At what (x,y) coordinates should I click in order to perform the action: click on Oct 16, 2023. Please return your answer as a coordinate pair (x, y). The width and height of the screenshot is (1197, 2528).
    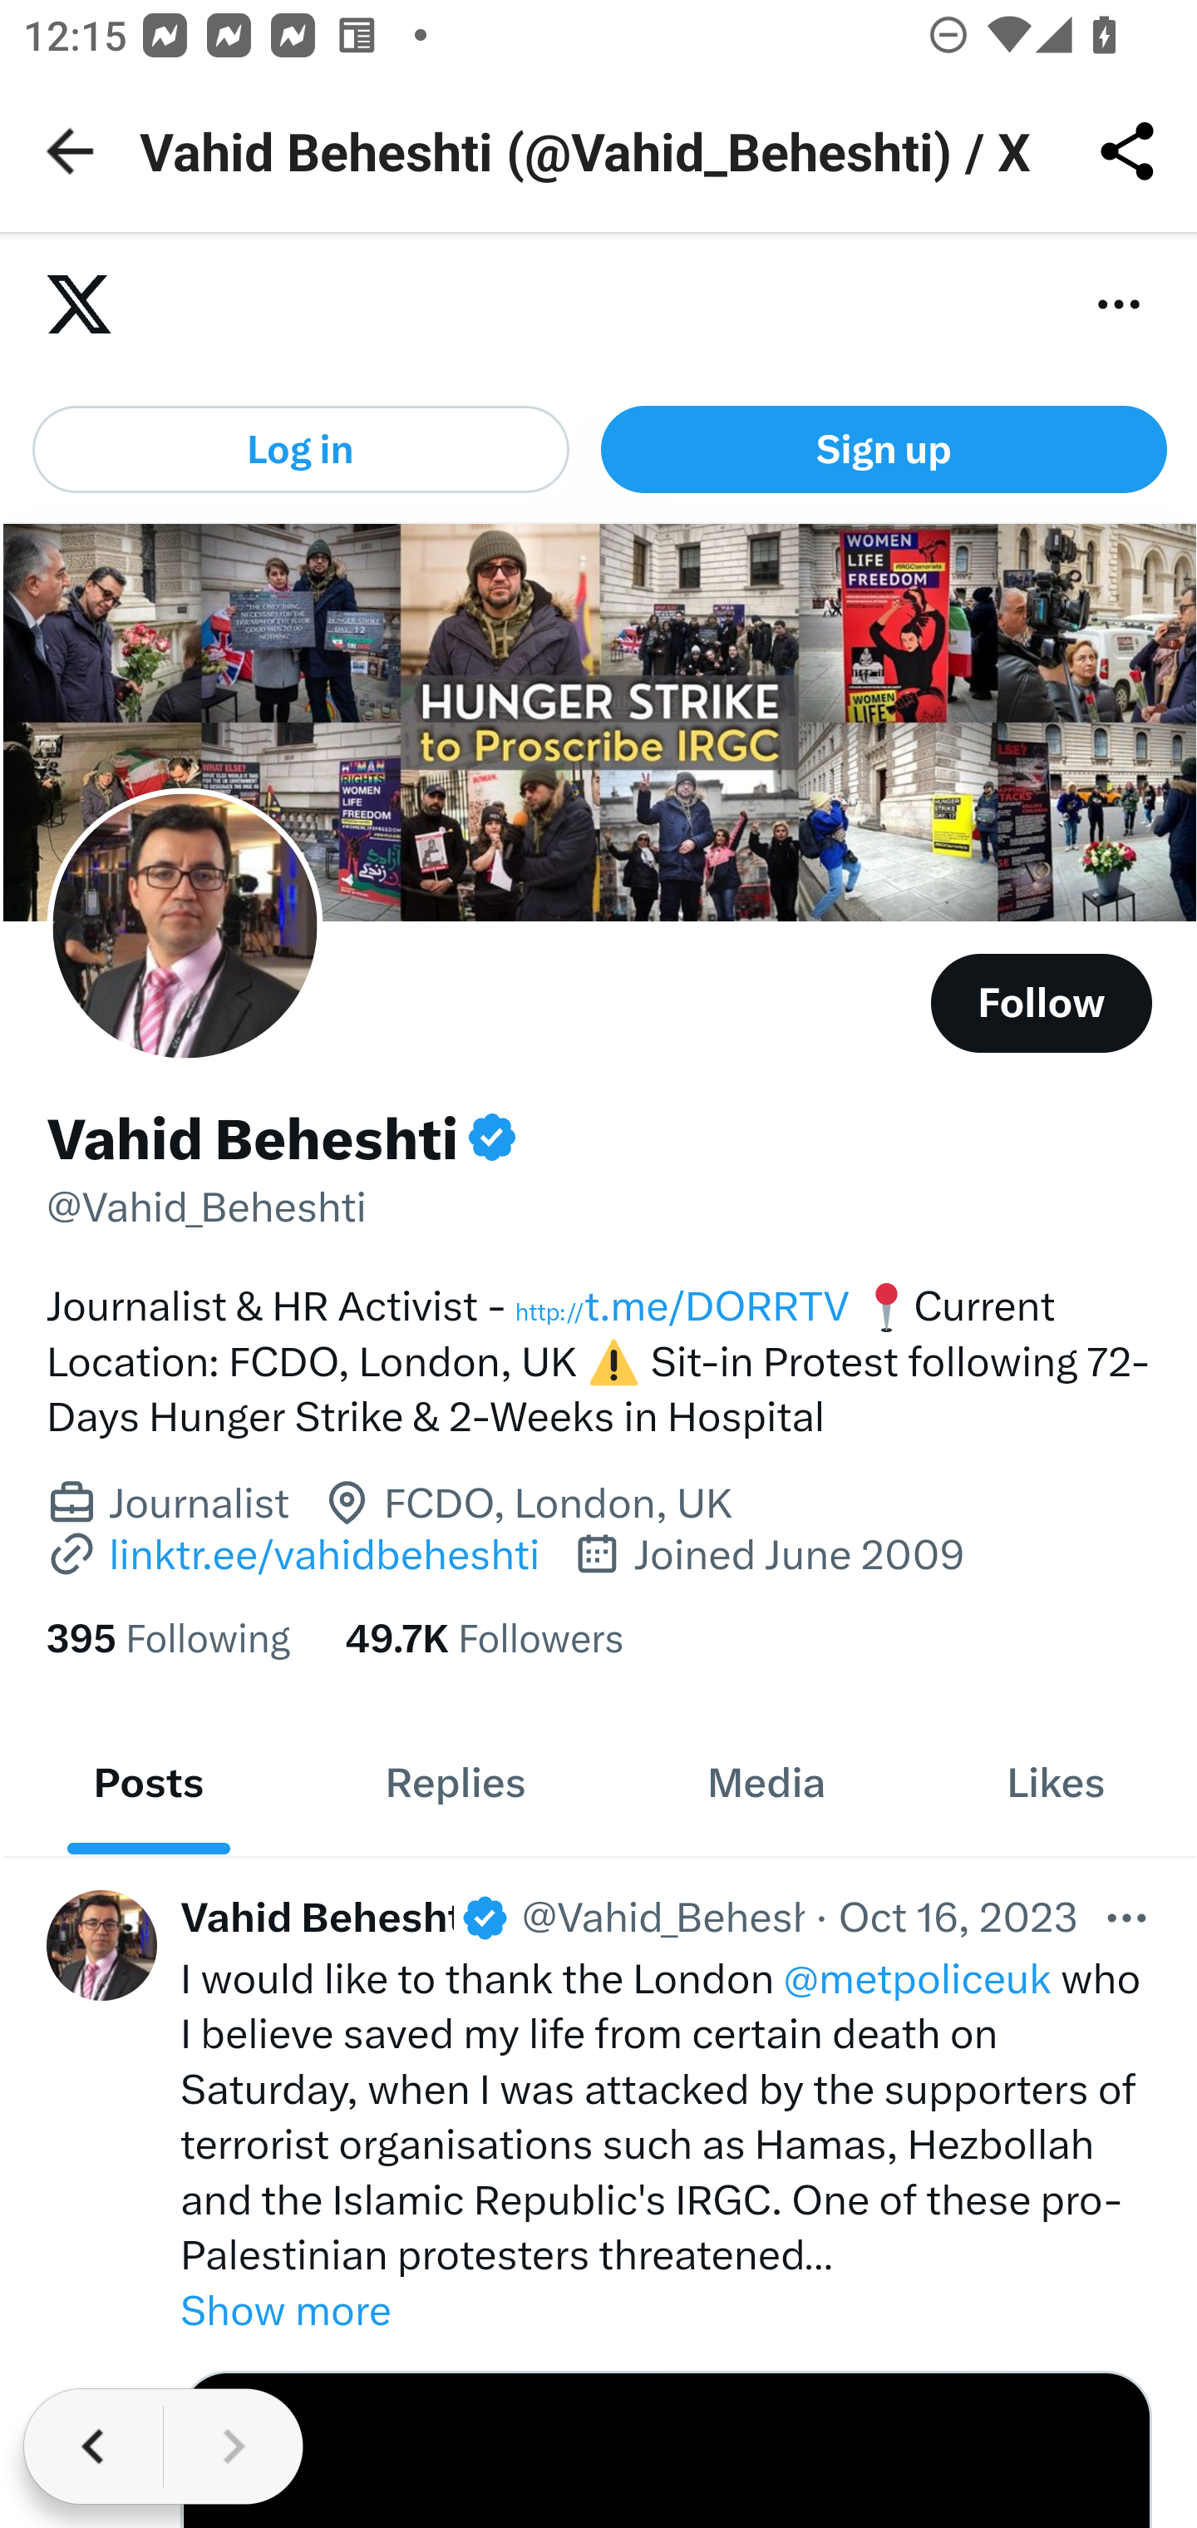
    Looking at the image, I should click on (958, 1917).